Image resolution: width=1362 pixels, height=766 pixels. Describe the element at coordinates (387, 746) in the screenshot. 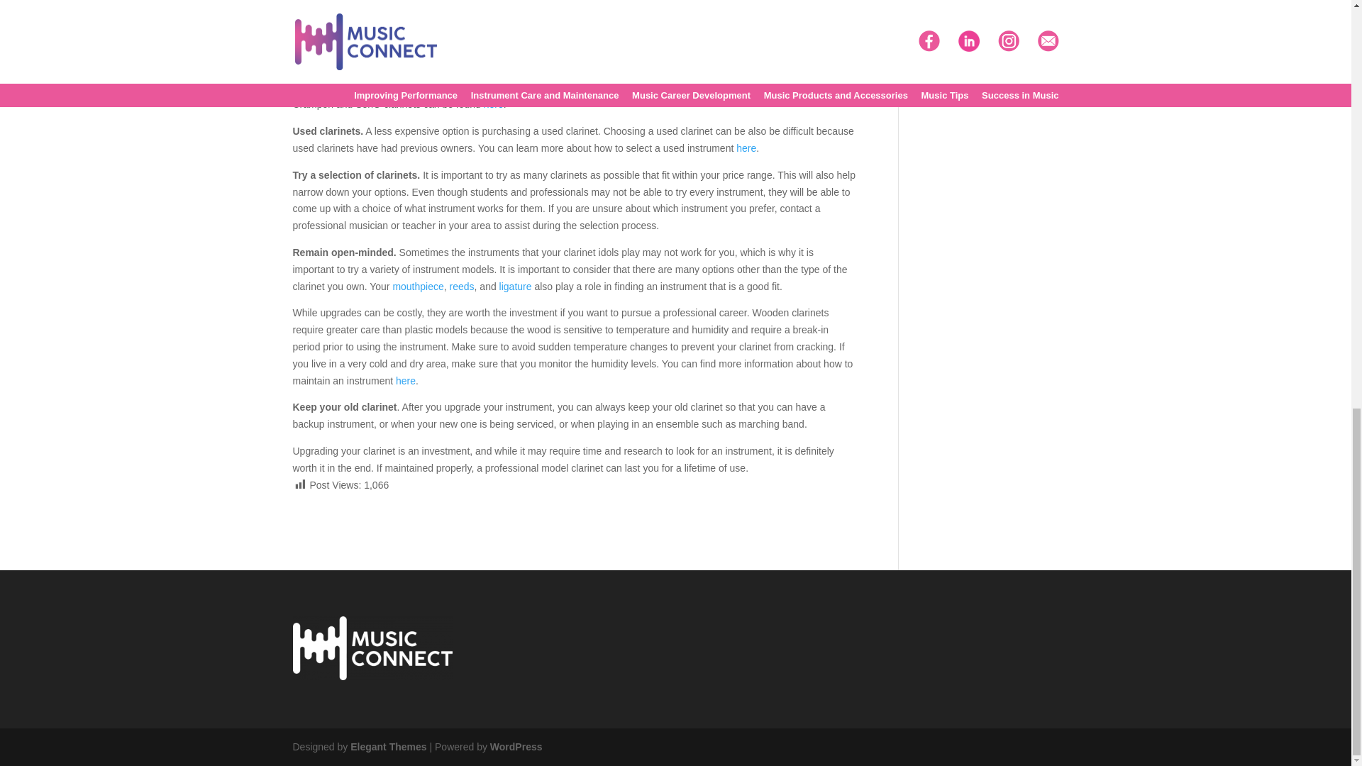

I see `Elegant Themes` at that location.